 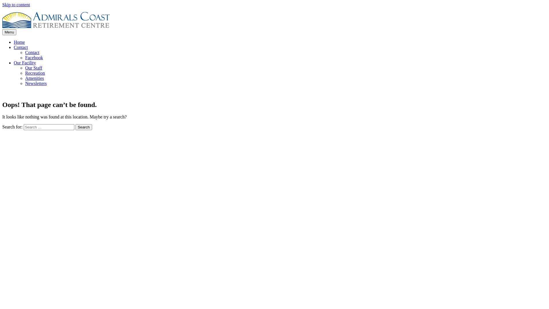 I want to click on Facebook, so click(x=34, y=58).